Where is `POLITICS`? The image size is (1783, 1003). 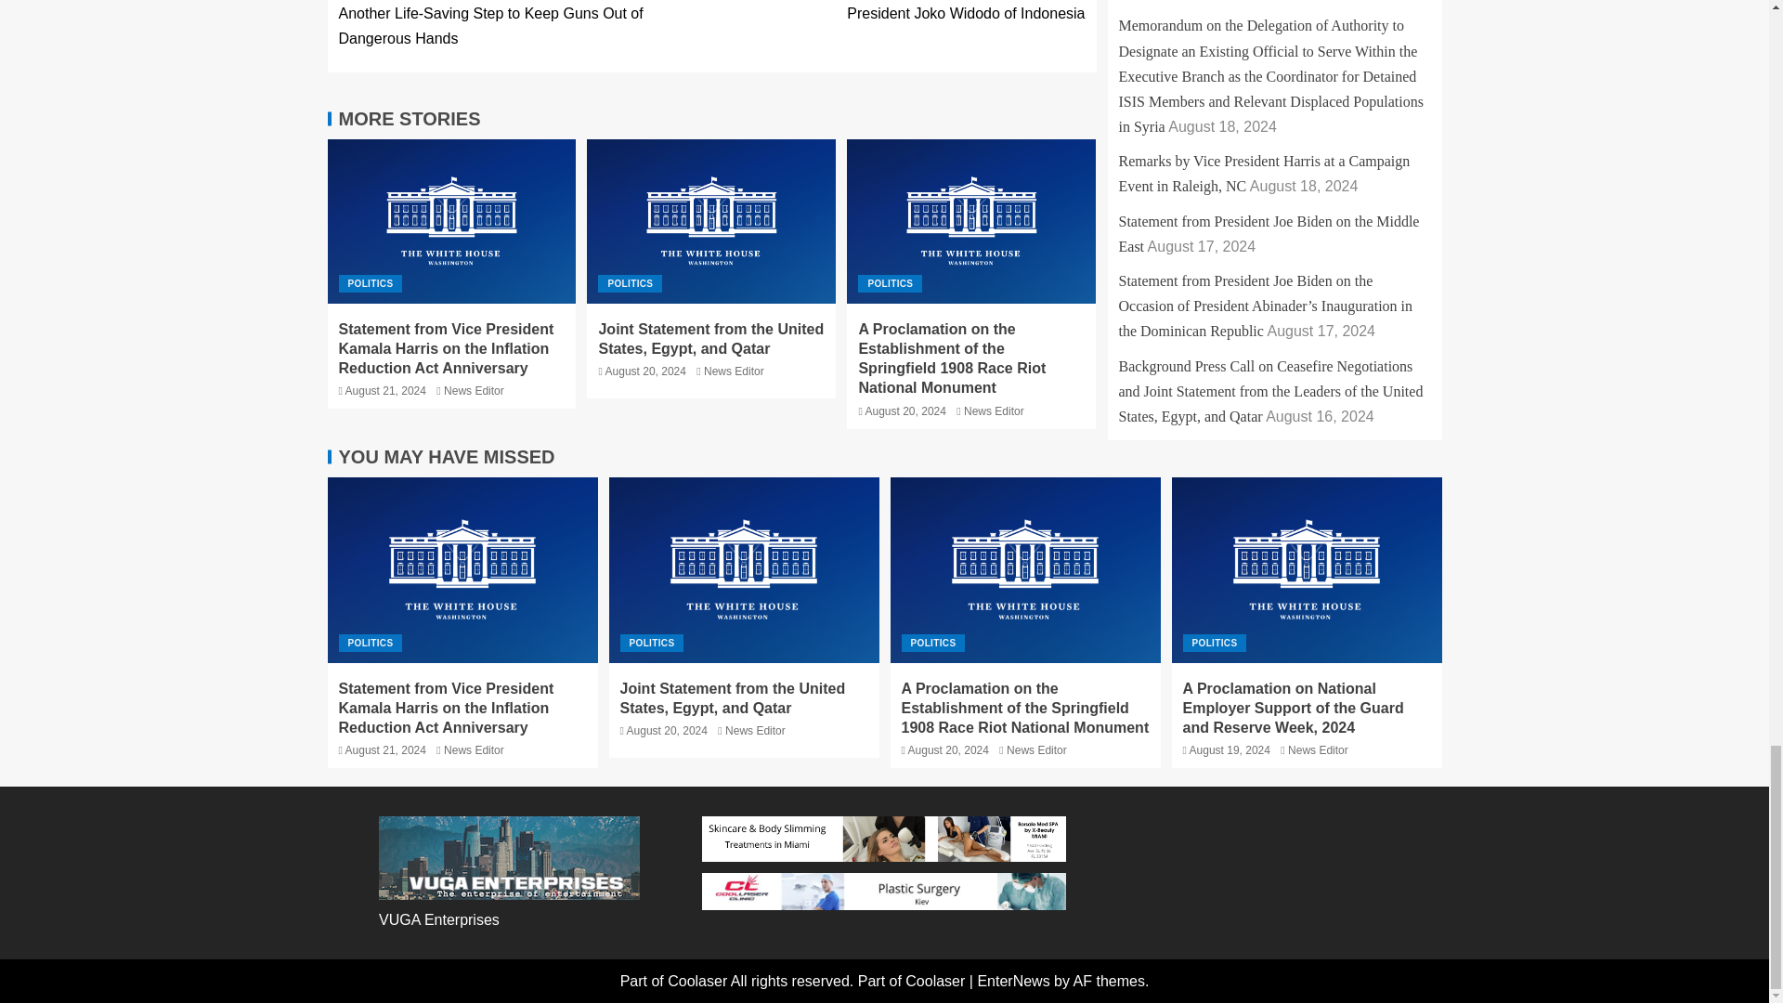 POLITICS is located at coordinates (630, 283).